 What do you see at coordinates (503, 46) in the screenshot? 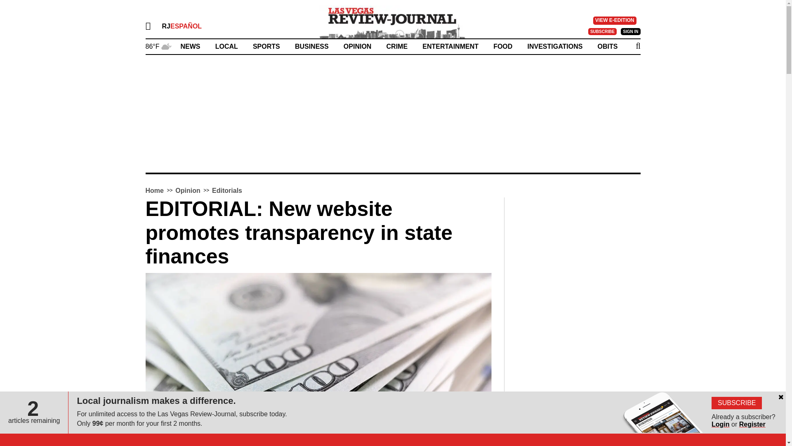
I see `FOOD` at bounding box center [503, 46].